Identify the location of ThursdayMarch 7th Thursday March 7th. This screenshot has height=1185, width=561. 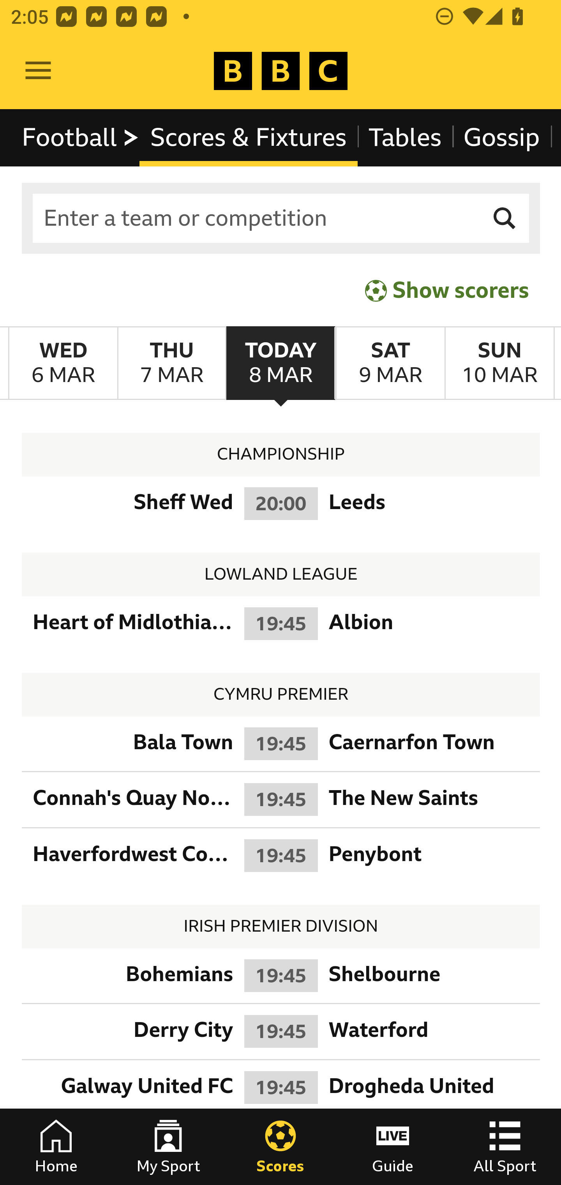
(171, 363).